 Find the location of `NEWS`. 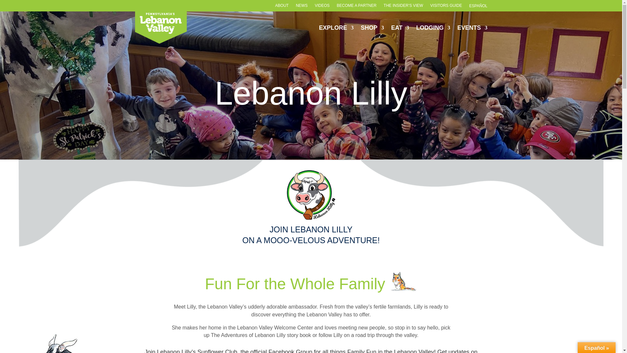

NEWS is located at coordinates (302, 7).